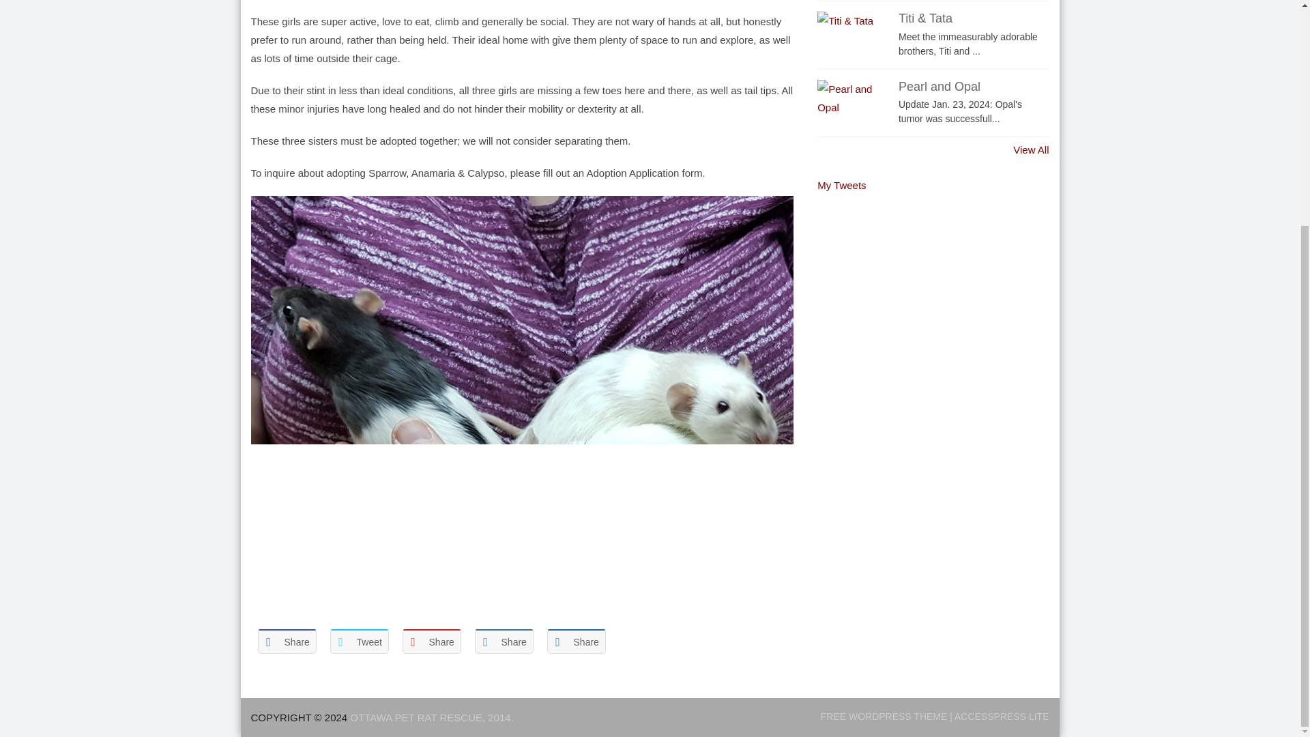  What do you see at coordinates (359, 641) in the screenshot?
I see `Share on Twitter` at bounding box center [359, 641].